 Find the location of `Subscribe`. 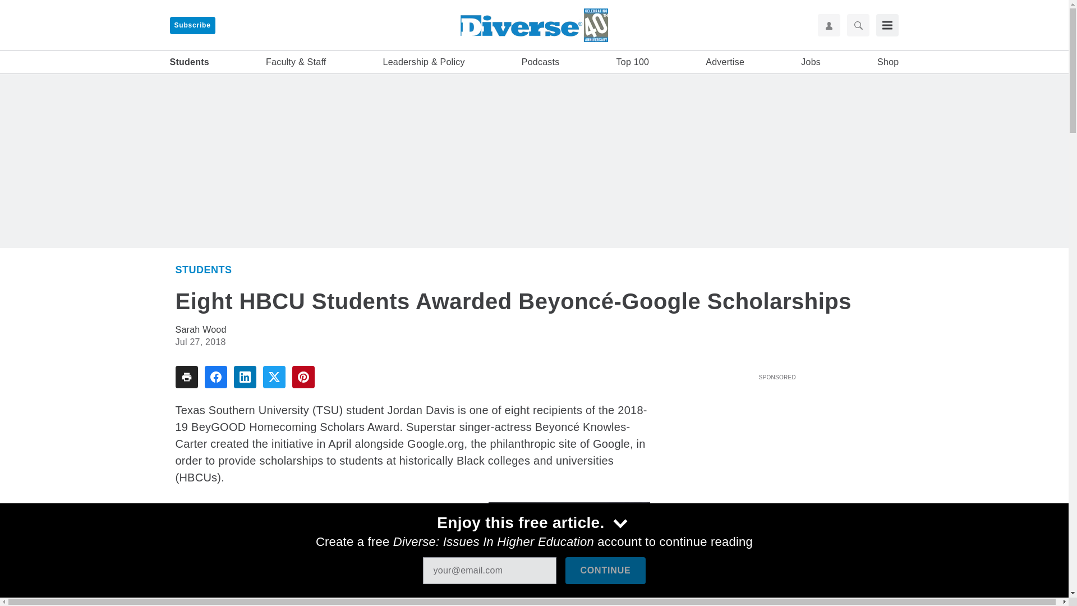

Subscribe is located at coordinates (192, 25).